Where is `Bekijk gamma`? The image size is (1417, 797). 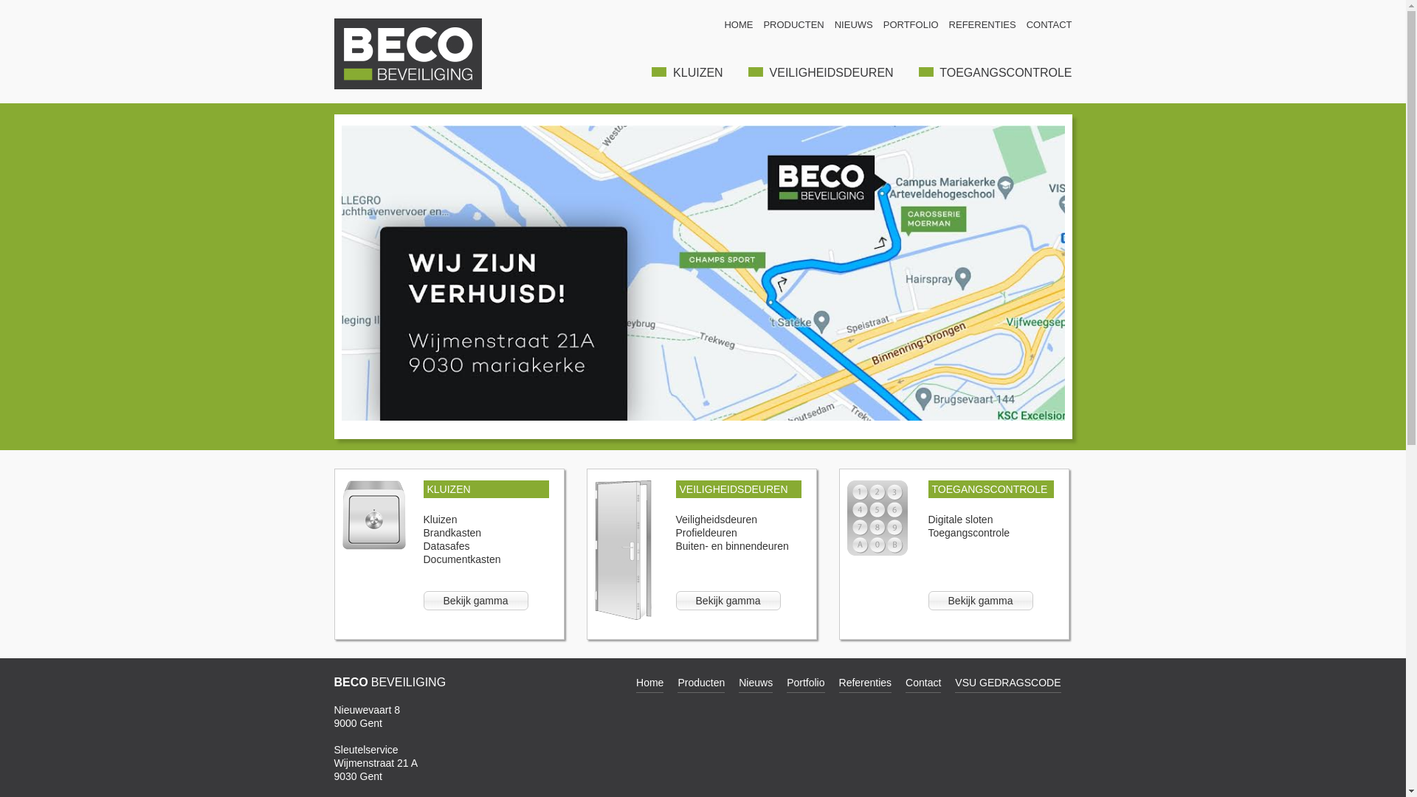
Bekijk gamma is located at coordinates (728, 601).